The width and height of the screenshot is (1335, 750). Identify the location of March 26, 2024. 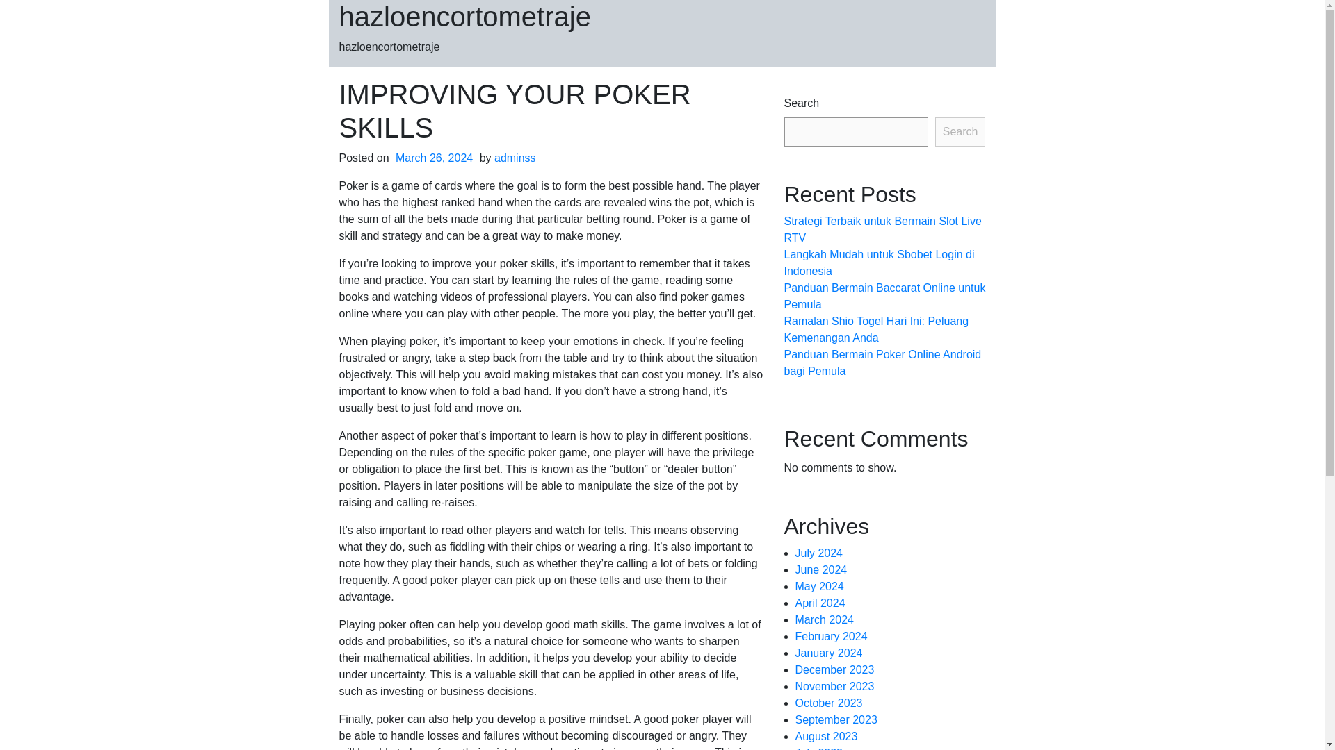
(434, 158).